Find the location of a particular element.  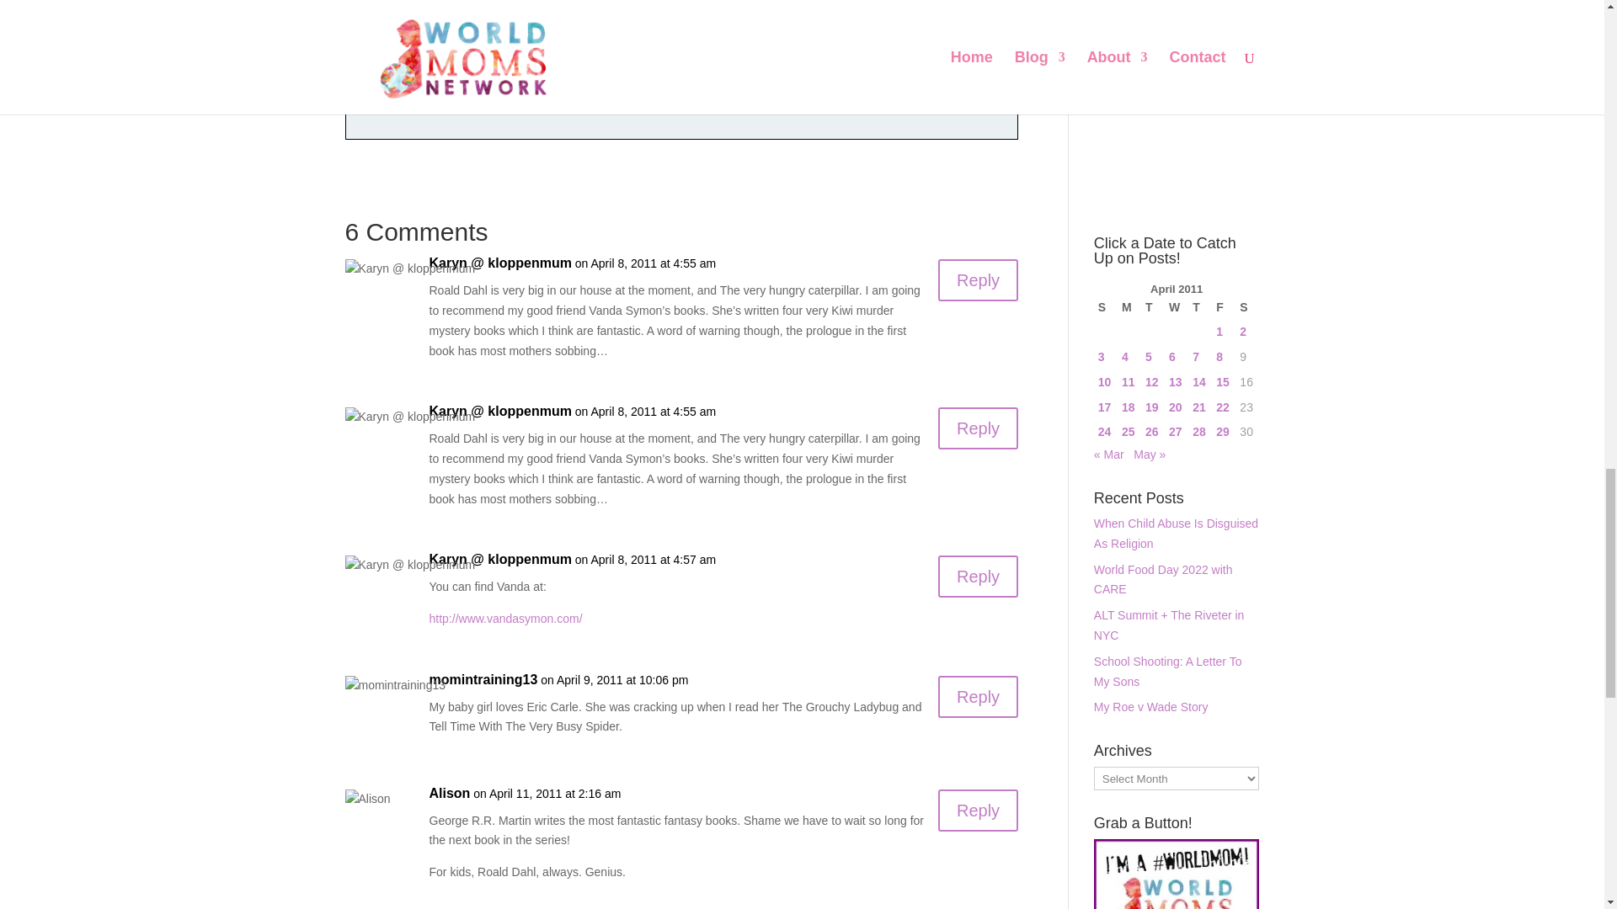

Wednesday is located at coordinates (1176, 306).